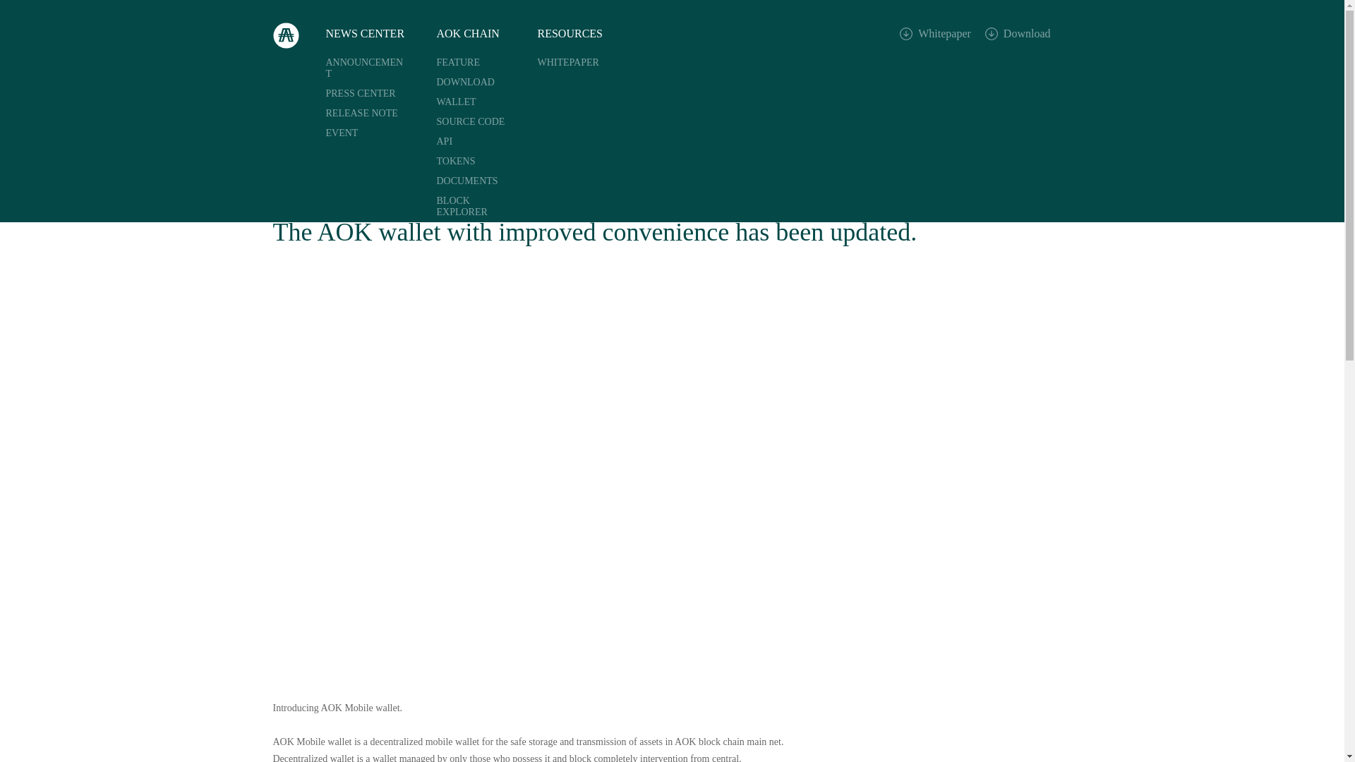 This screenshot has height=762, width=1355. What do you see at coordinates (935, 37) in the screenshot?
I see `Whitepaper` at bounding box center [935, 37].